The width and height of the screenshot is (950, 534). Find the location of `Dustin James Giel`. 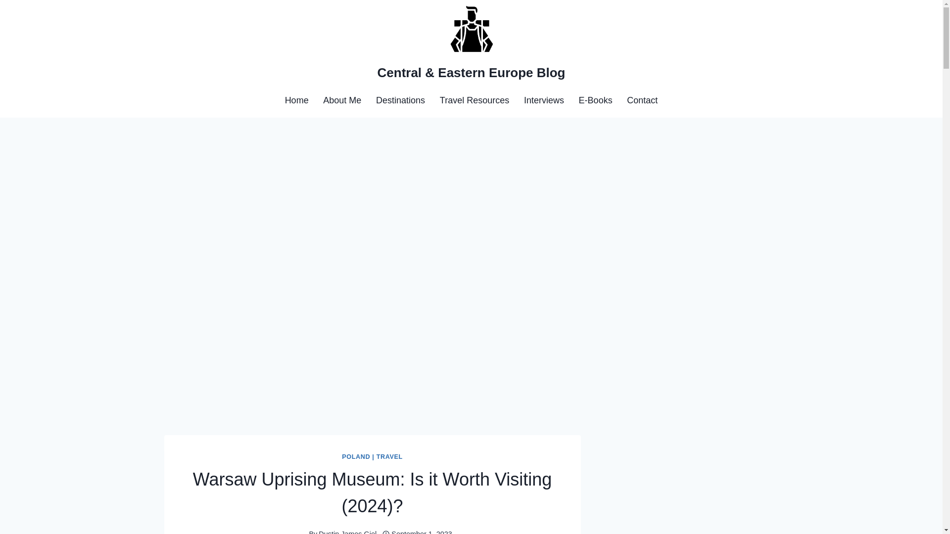

Dustin James Giel is located at coordinates (347, 532).